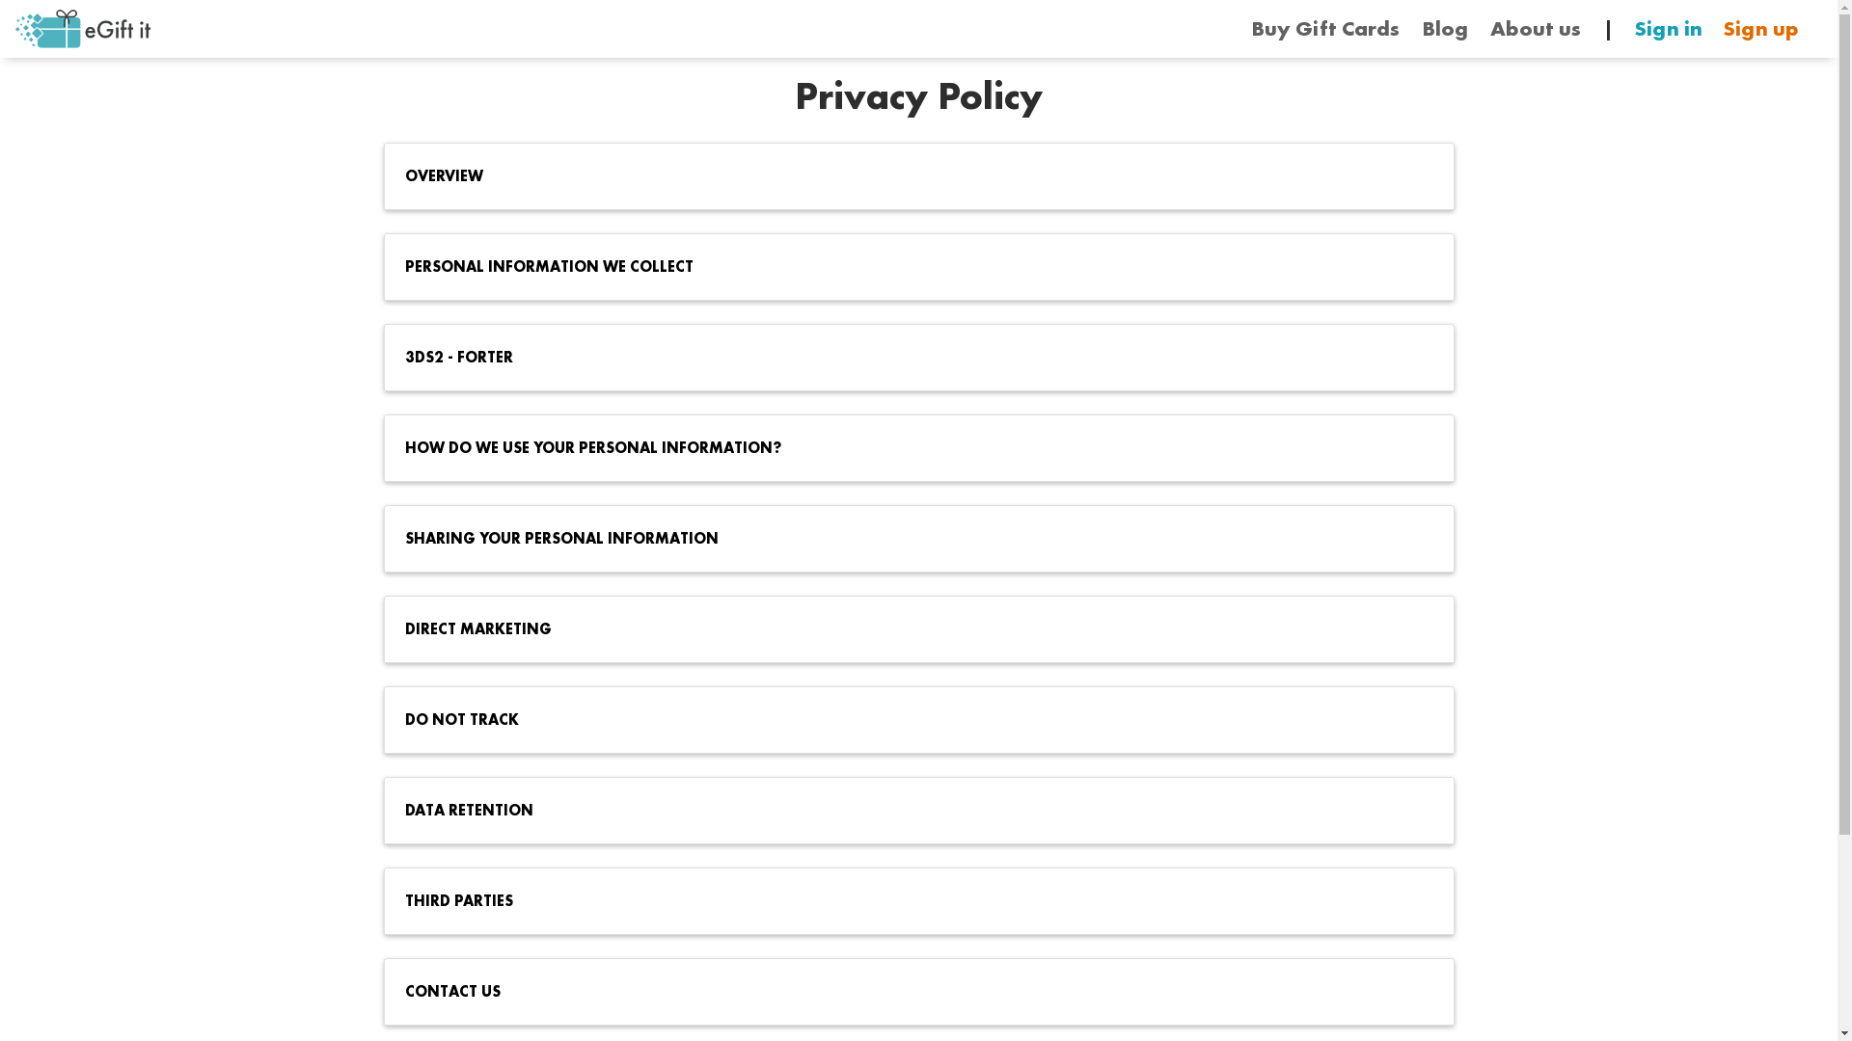  I want to click on DIRECT MARKETING, so click(905, 629).